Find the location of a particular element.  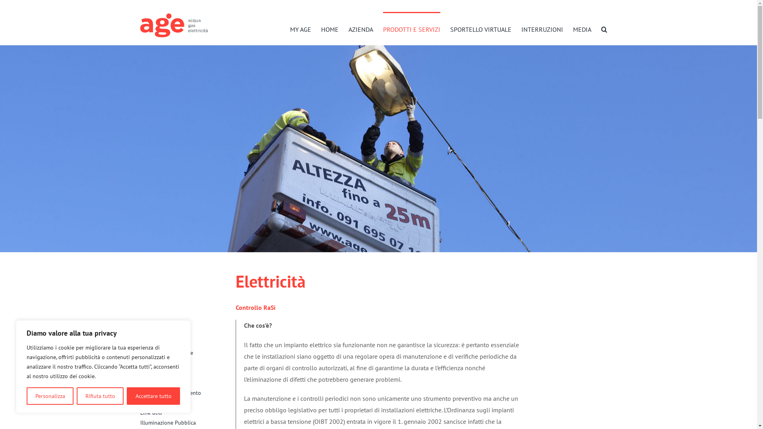

INTERRUZIONI is located at coordinates (542, 29).